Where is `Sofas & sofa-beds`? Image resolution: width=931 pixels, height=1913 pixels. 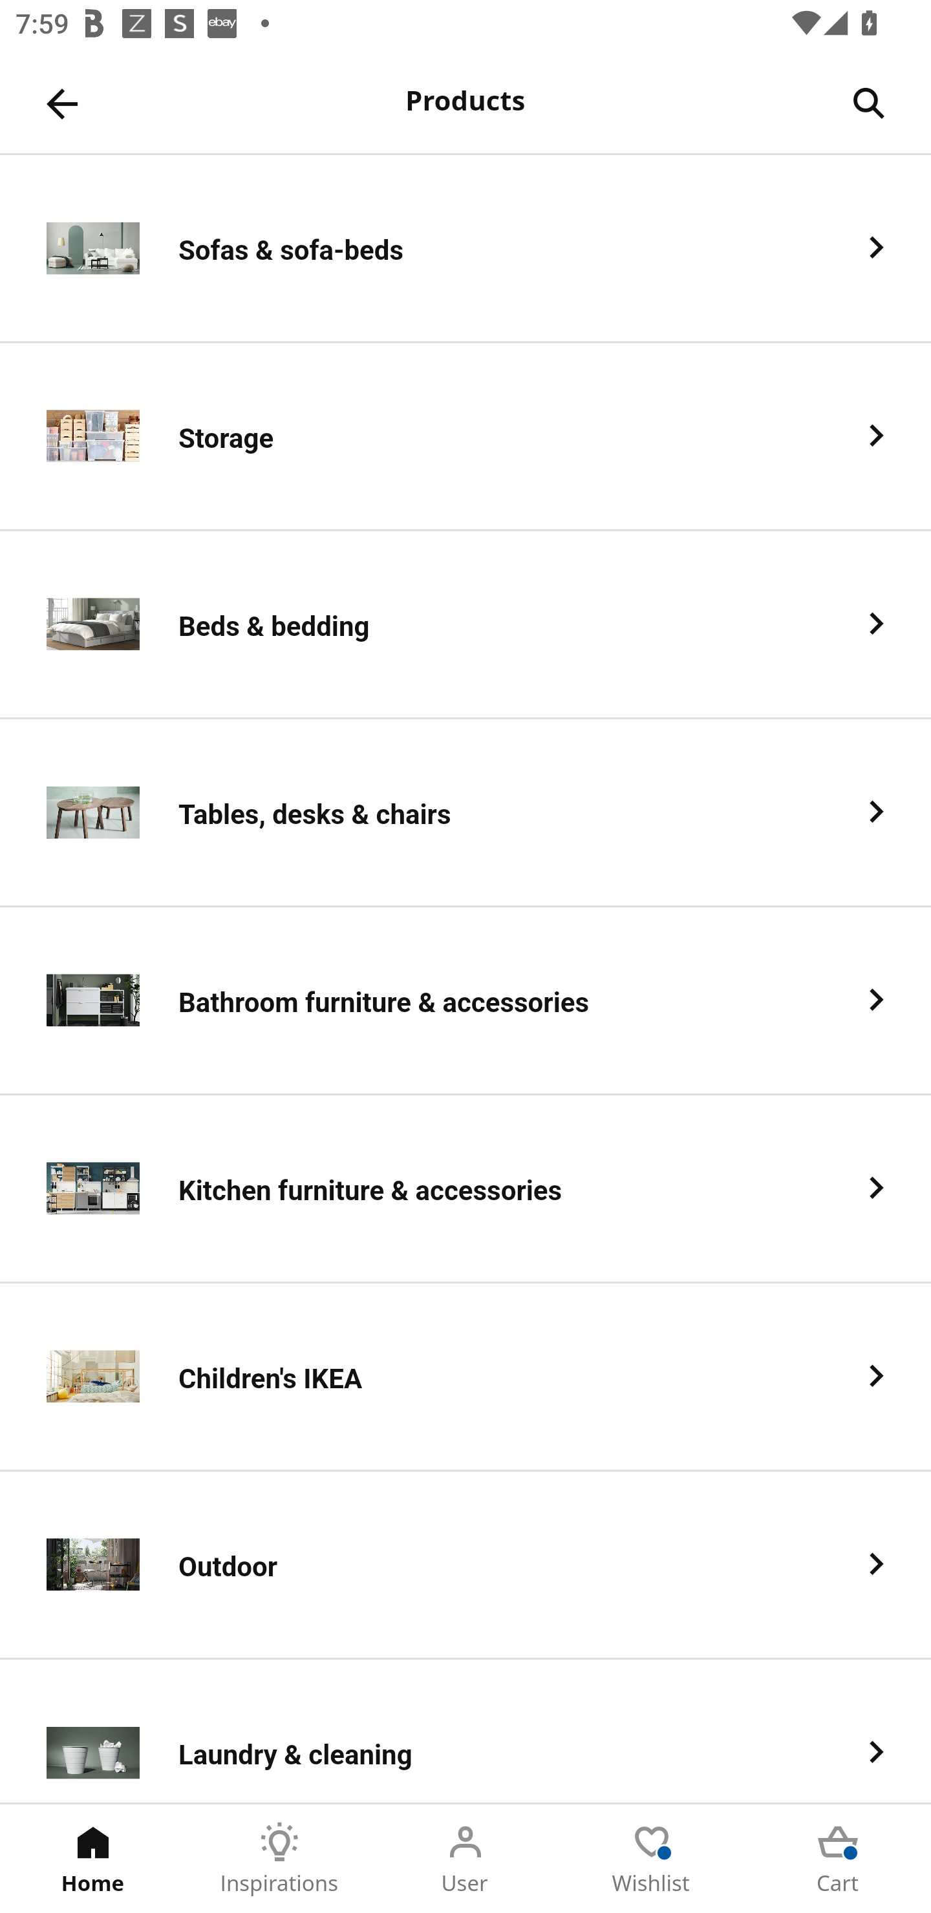 Sofas & sofa-beds is located at coordinates (465, 248).